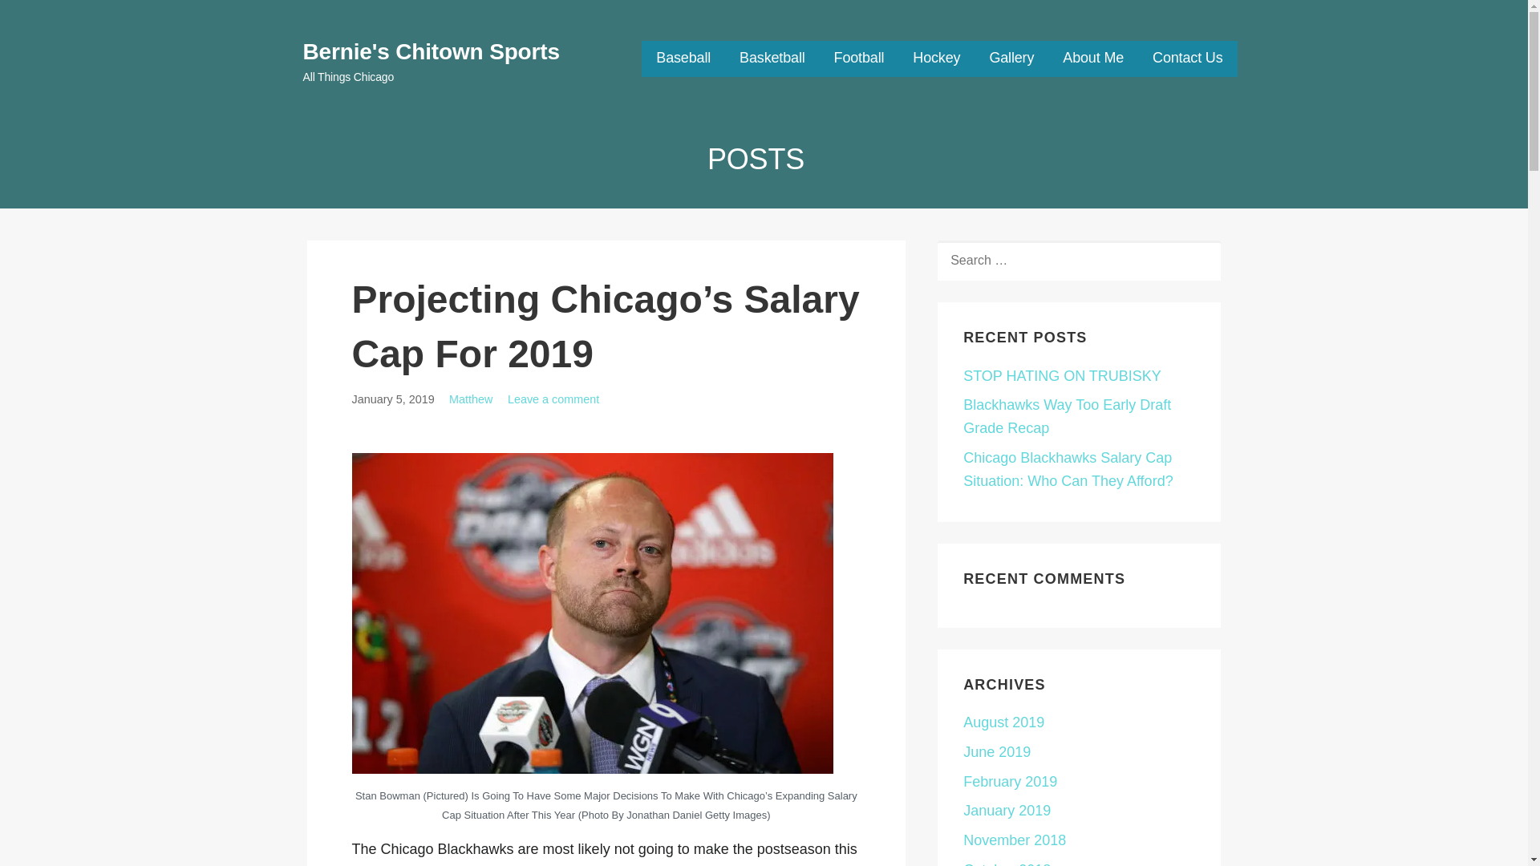  What do you see at coordinates (859, 59) in the screenshot?
I see `Football` at bounding box center [859, 59].